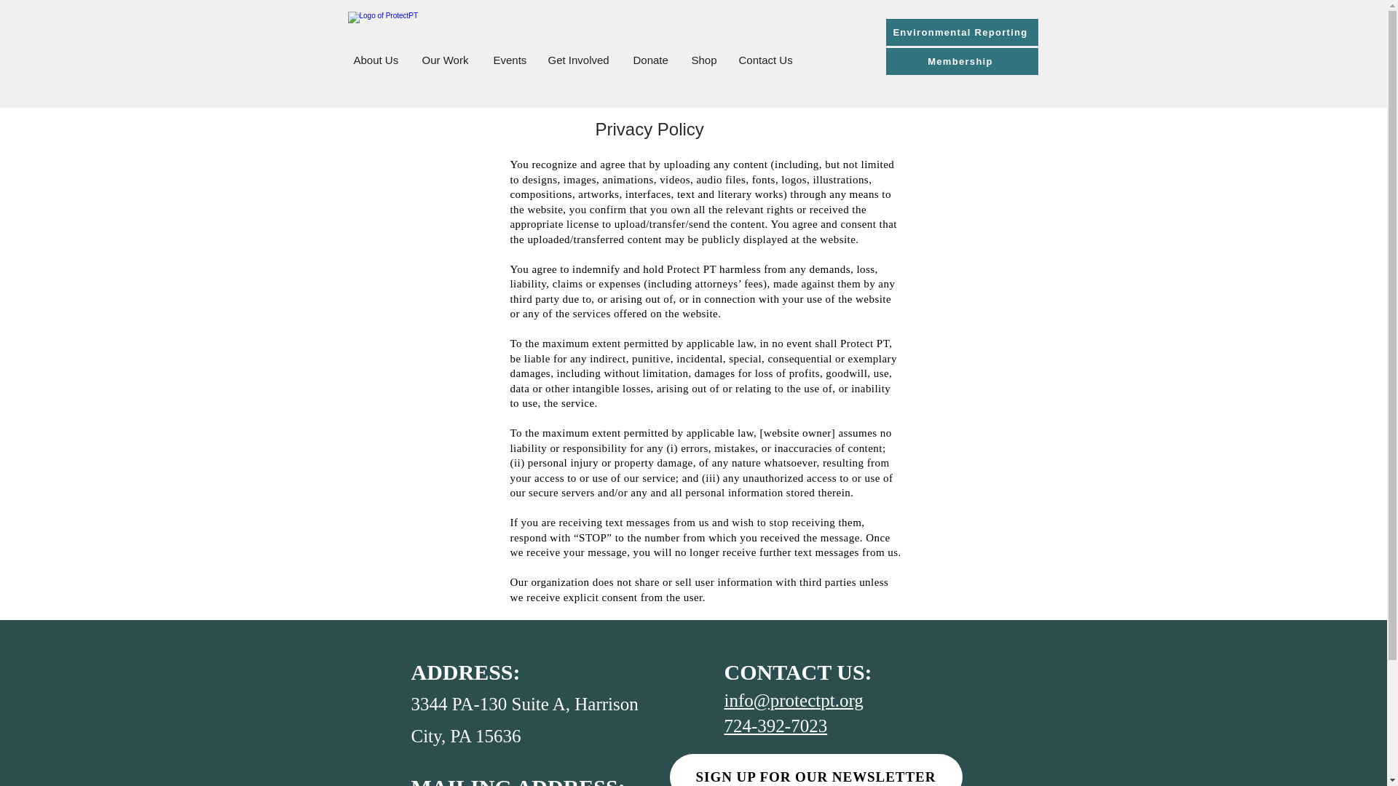 The width and height of the screenshot is (1398, 786). What do you see at coordinates (961, 32) in the screenshot?
I see `Environmental Reporting` at bounding box center [961, 32].